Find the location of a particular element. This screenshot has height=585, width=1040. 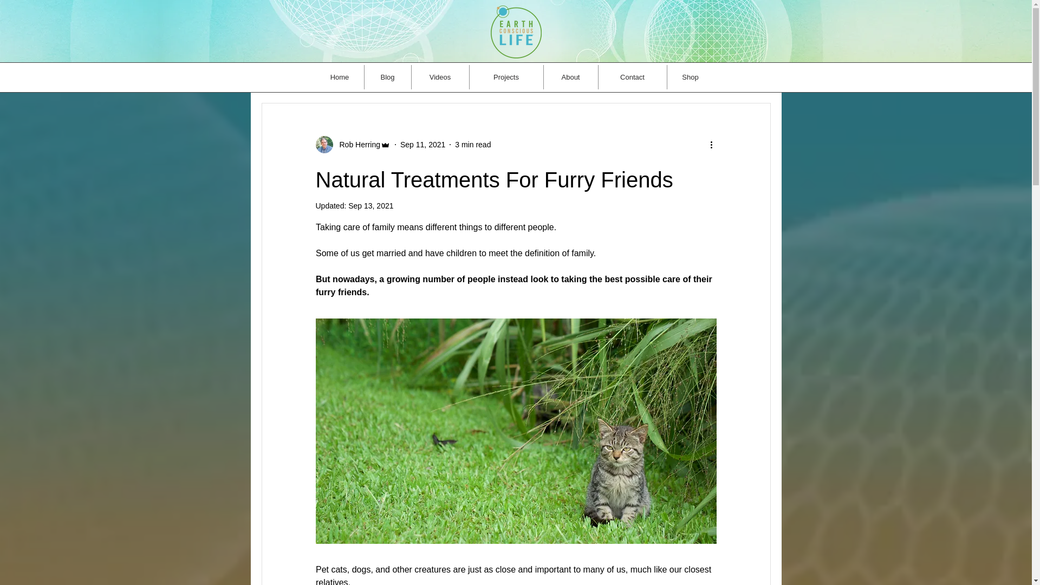

Videos is located at coordinates (440, 77).